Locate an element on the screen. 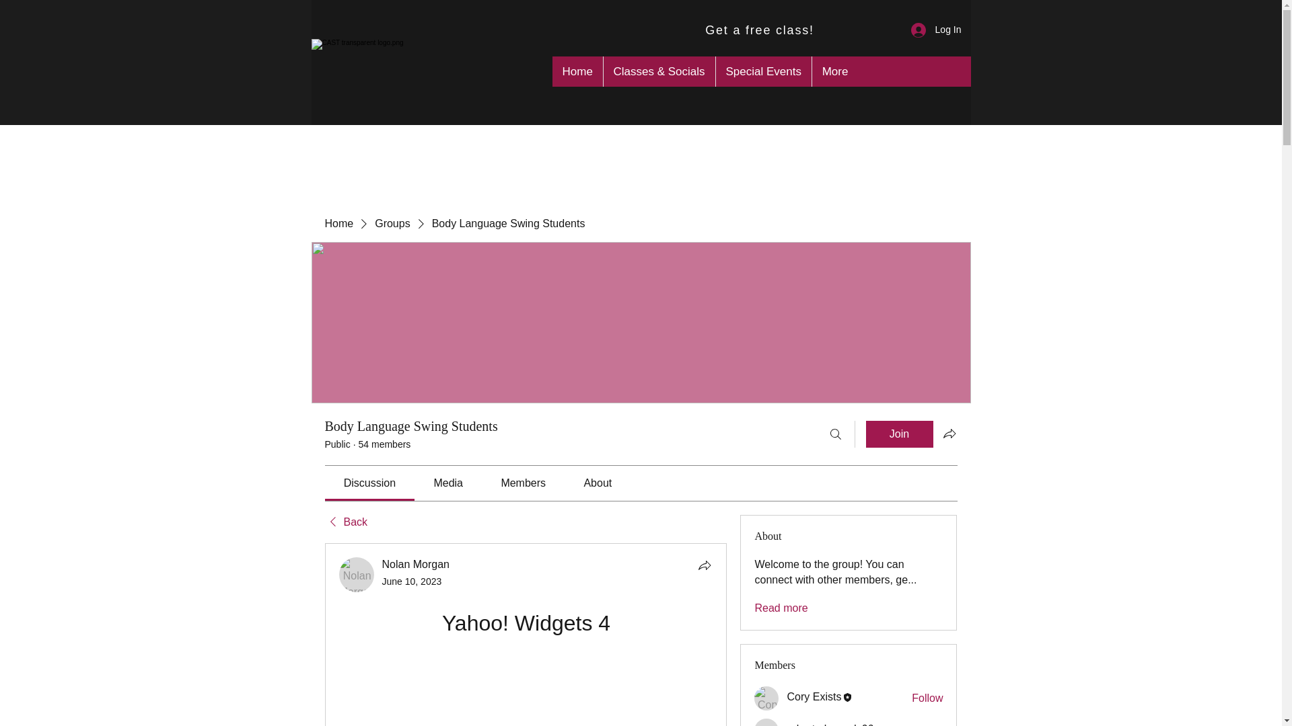 The width and height of the screenshot is (1292, 726). June 10, 2023 is located at coordinates (412, 581).